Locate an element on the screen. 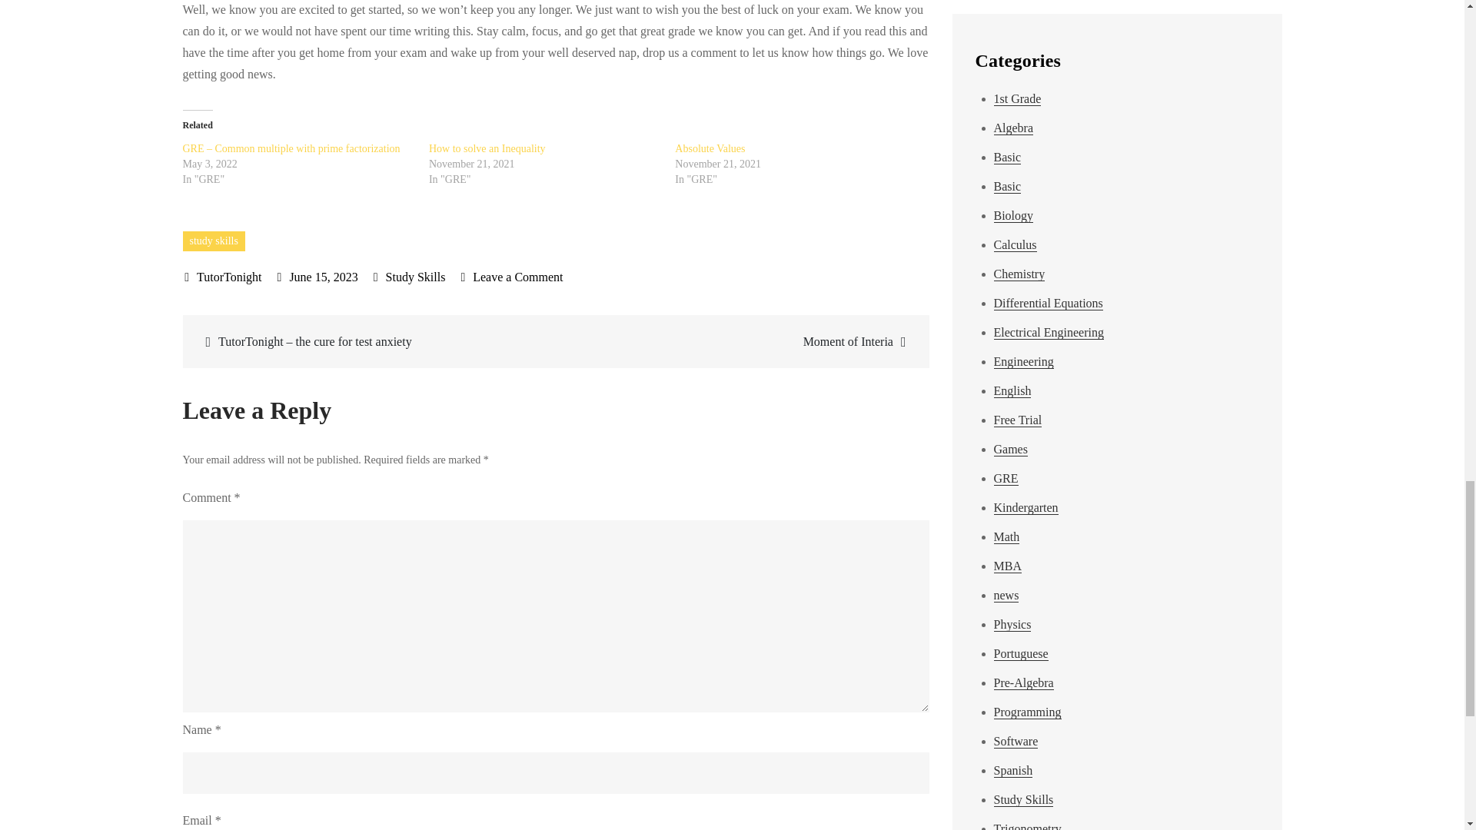 The height and width of the screenshot is (830, 1476). Study Skills is located at coordinates (710, 148).